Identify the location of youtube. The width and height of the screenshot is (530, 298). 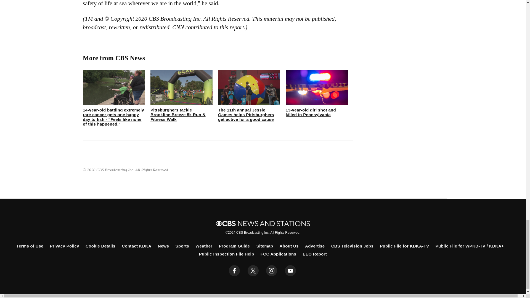
(290, 271).